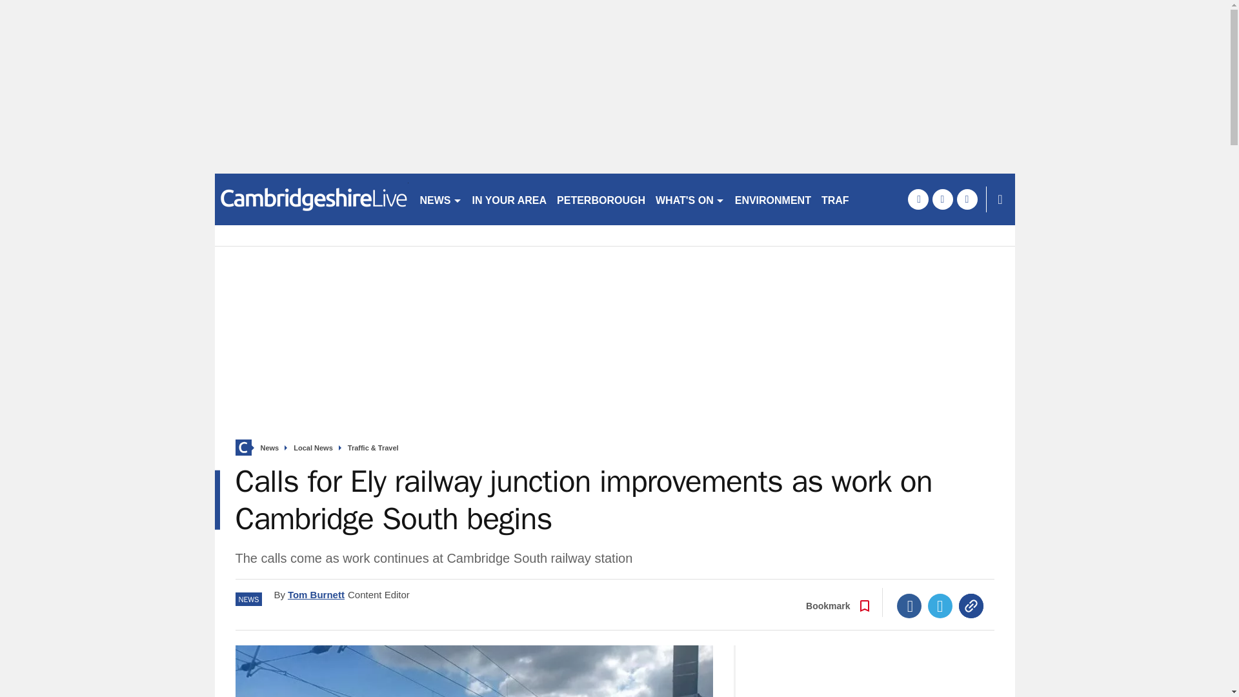 The image size is (1239, 697). What do you see at coordinates (918, 199) in the screenshot?
I see `facebook` at bounding box center [918, 199].